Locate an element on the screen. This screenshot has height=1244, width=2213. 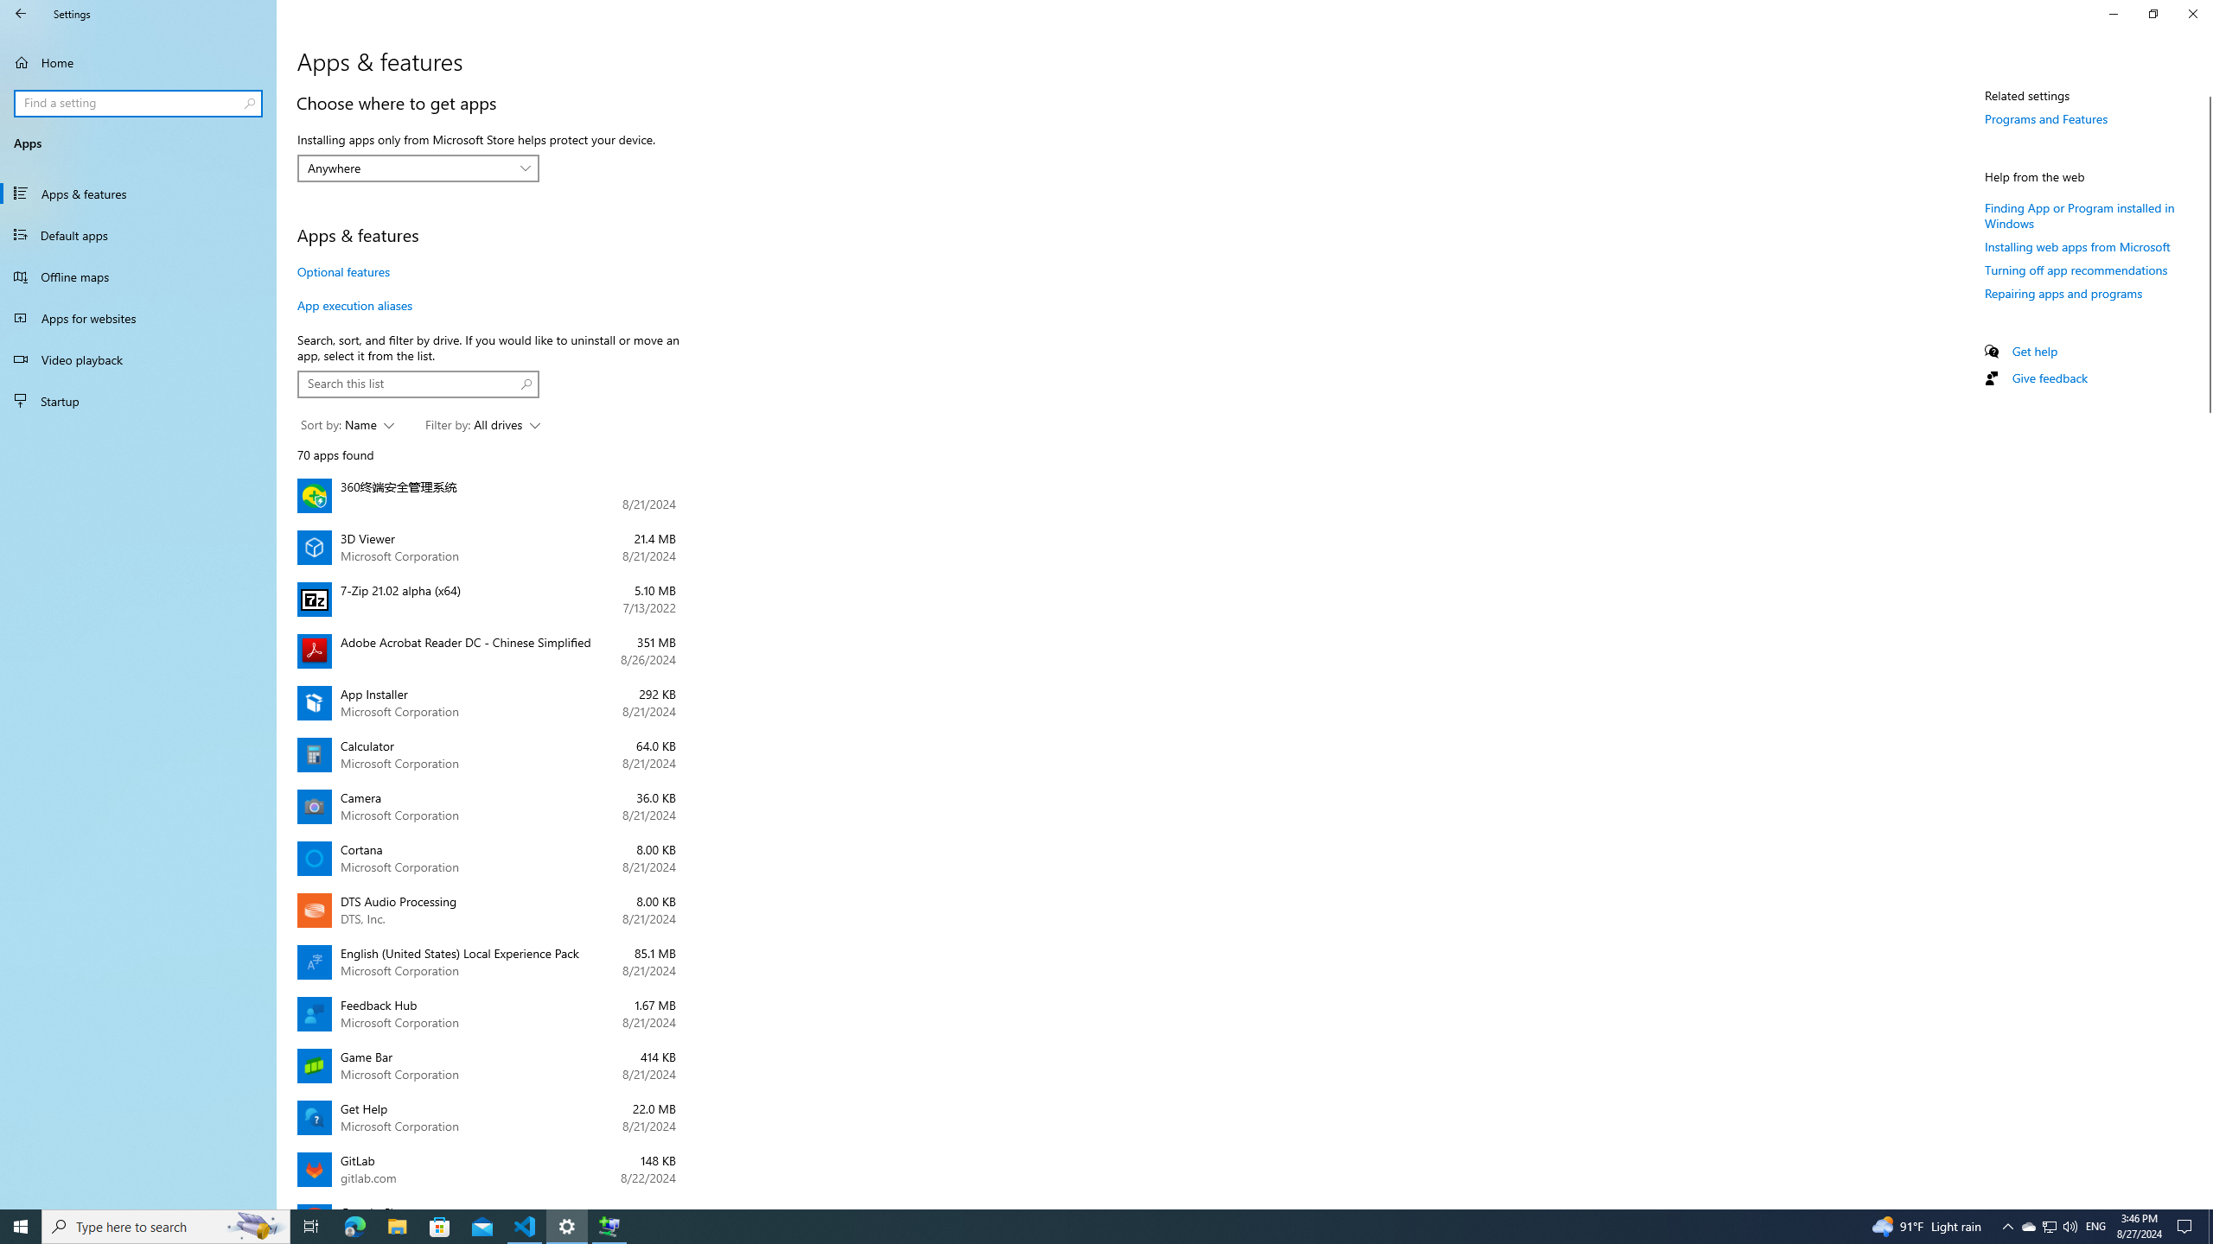
Vertical Small Increase is located at coordinates (2206, 1202).